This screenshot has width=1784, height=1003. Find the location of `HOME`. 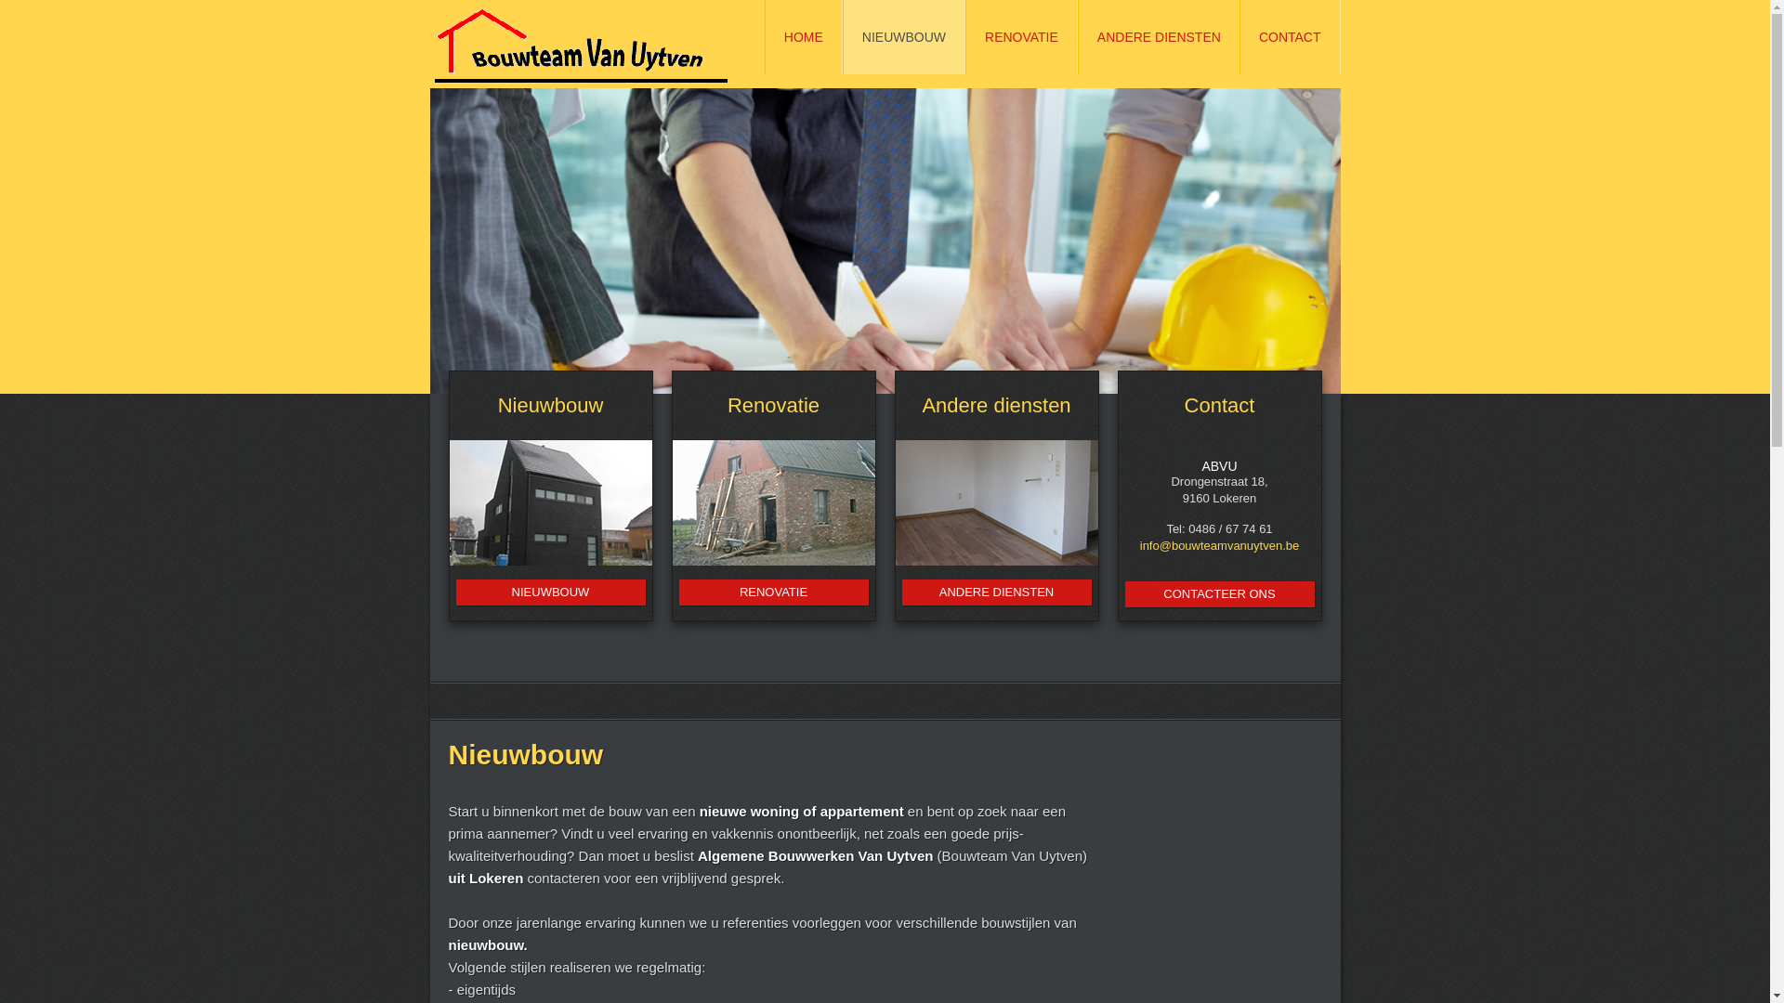

HOME is located at coordinates (804, 37).